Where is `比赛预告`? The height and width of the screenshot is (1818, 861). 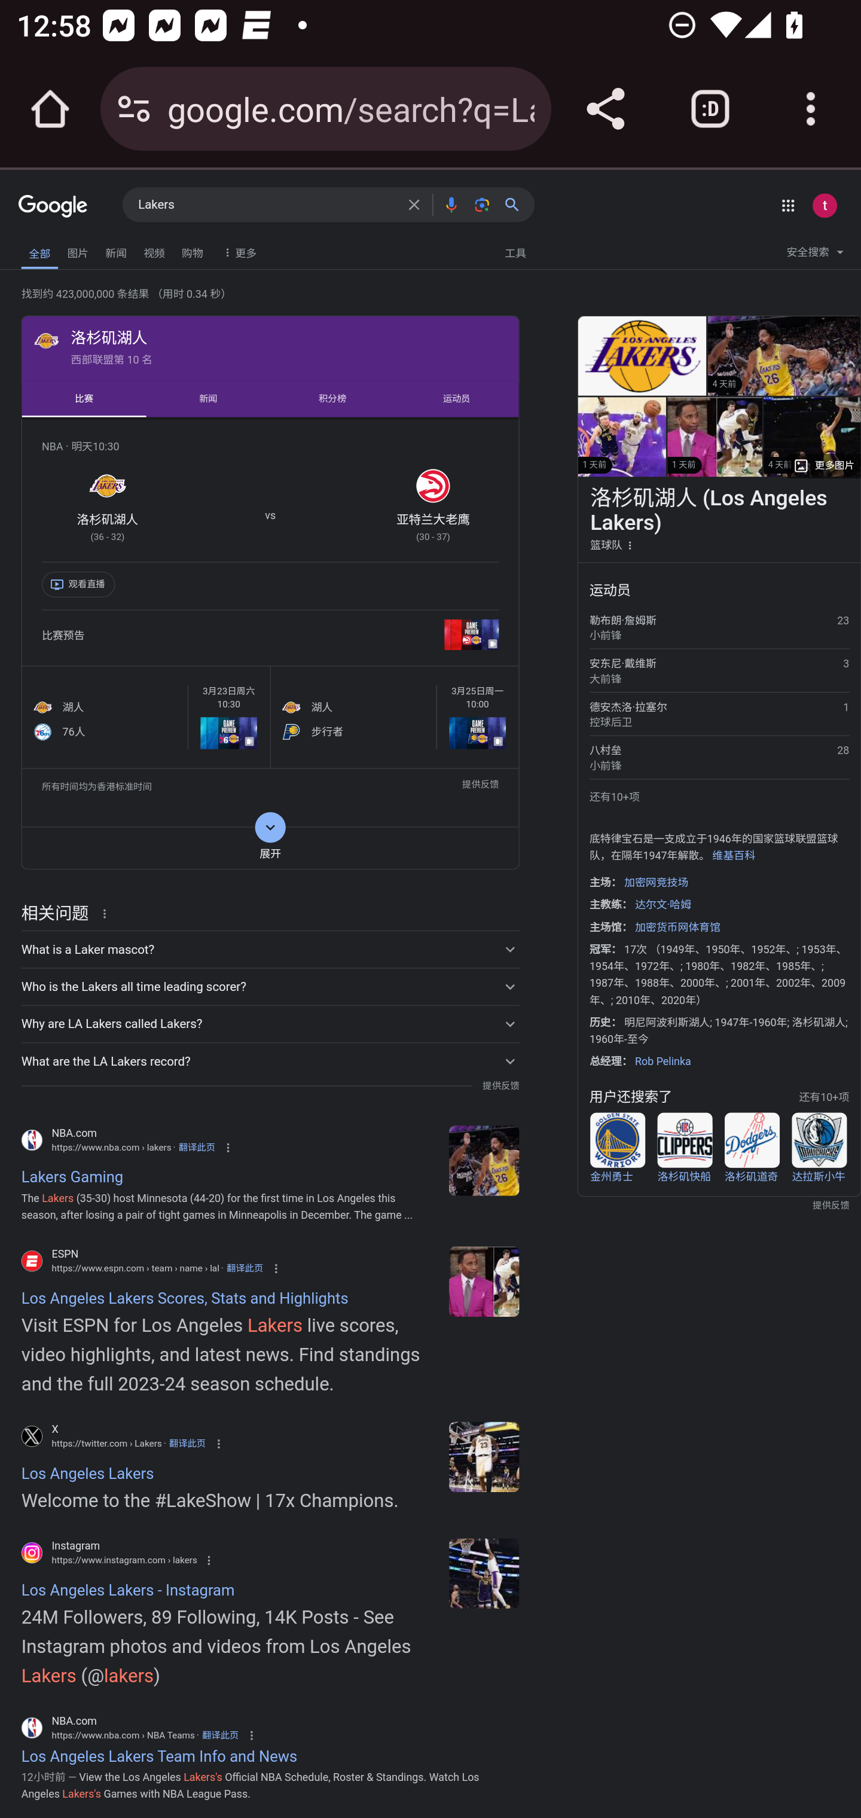
比赛预告 is located at coordinates (270, 637).